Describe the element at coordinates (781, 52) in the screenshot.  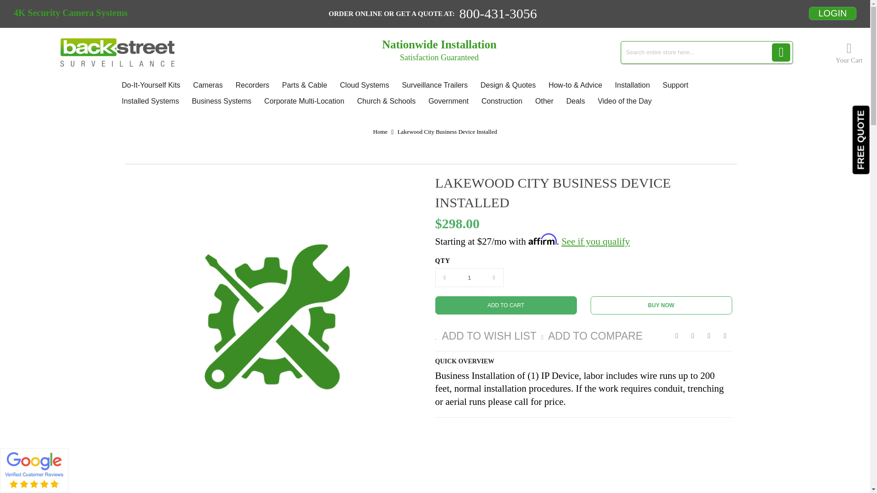
I see `Search` at that location.